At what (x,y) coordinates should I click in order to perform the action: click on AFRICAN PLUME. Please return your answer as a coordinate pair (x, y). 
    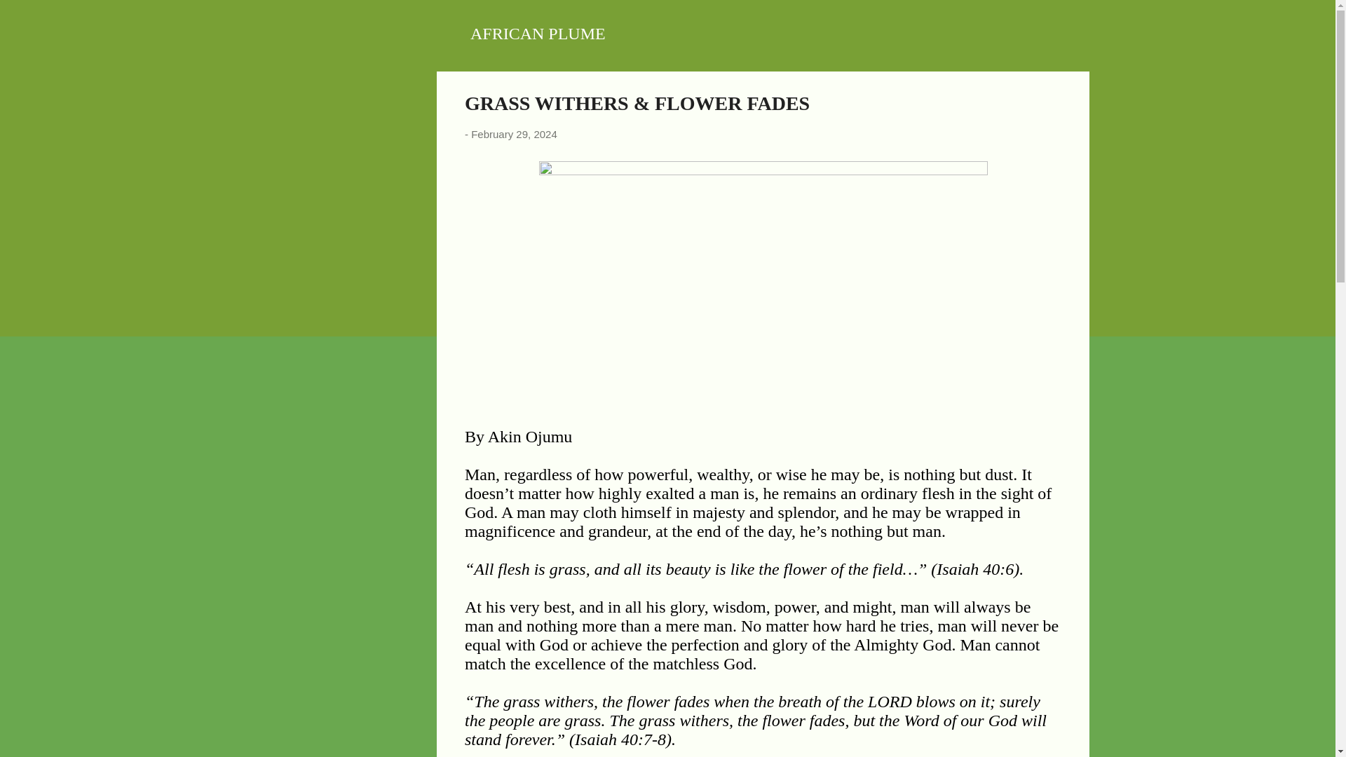
    Looking at the image, I should click on (538, 33).